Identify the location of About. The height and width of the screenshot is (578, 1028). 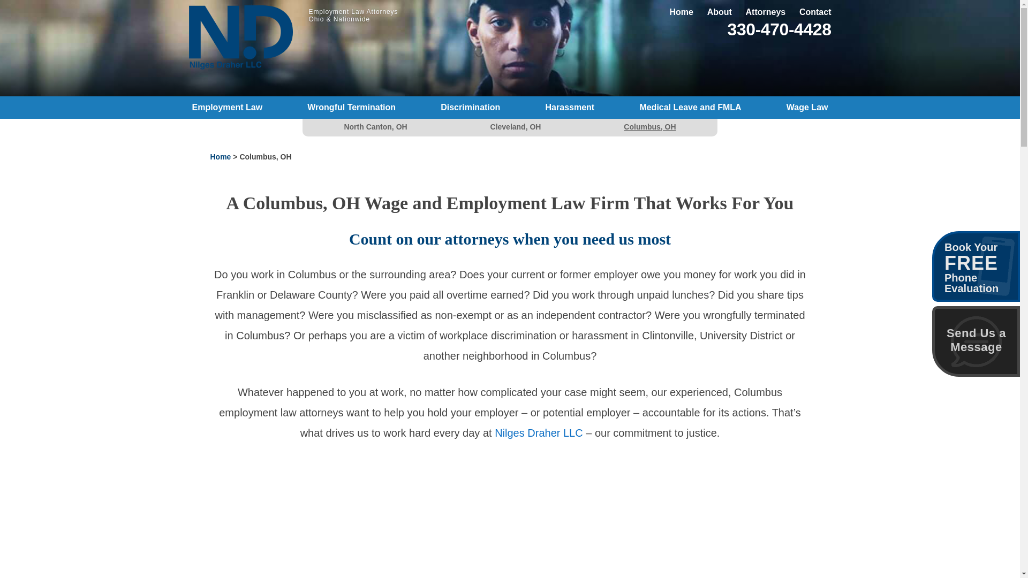
(720, 12).